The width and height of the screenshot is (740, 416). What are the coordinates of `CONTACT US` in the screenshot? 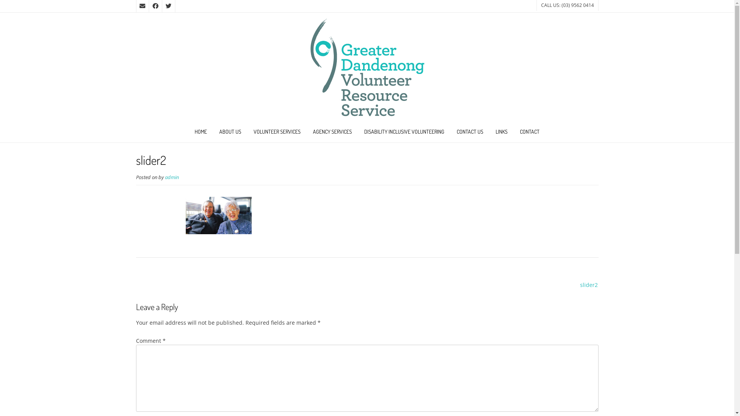 It's located at (470, 133).